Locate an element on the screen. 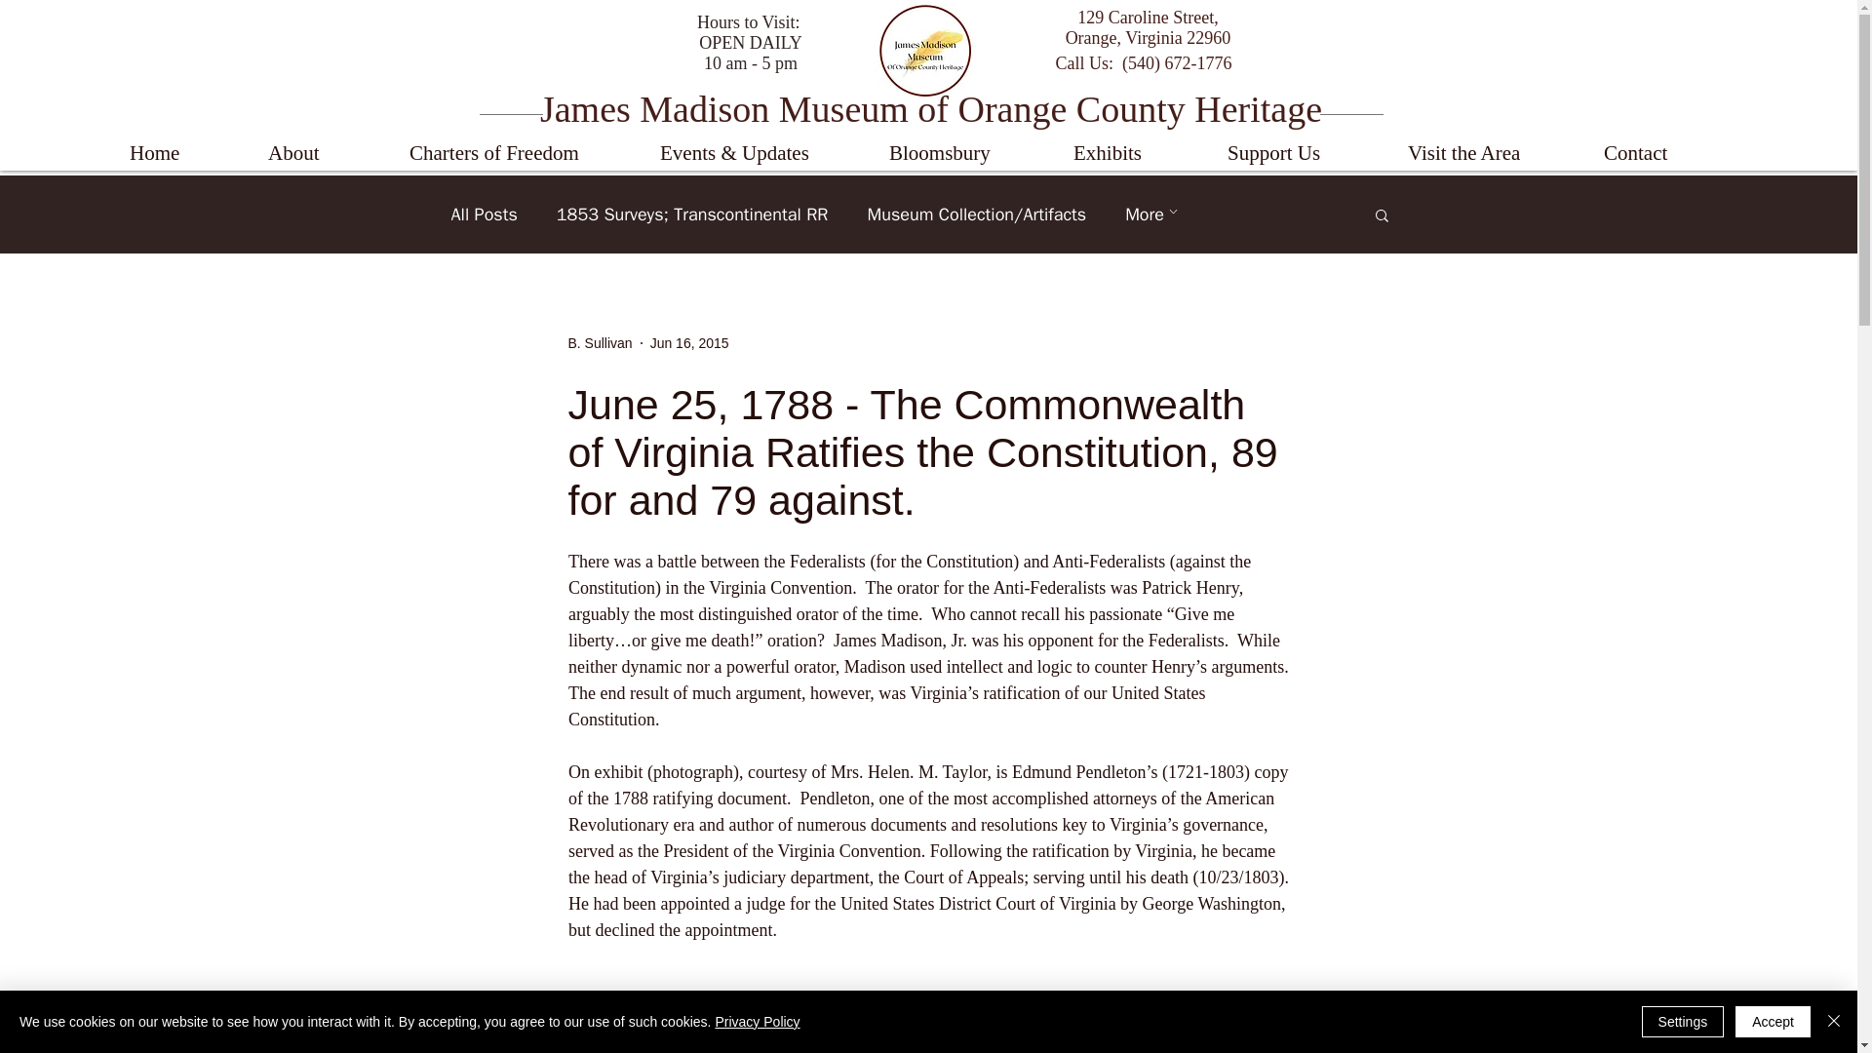  James Madison Museum of Orange County Heritage is located at coordinates (930, 108).